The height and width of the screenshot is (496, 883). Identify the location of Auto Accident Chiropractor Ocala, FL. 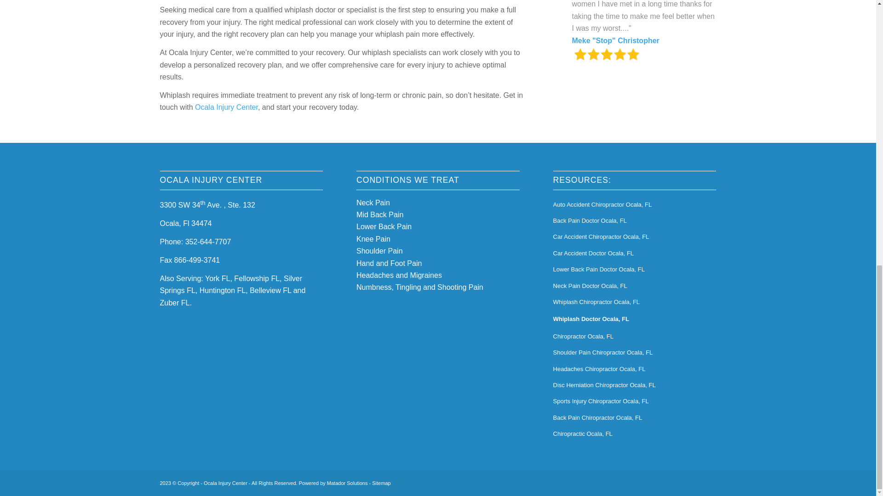
(635, 205).